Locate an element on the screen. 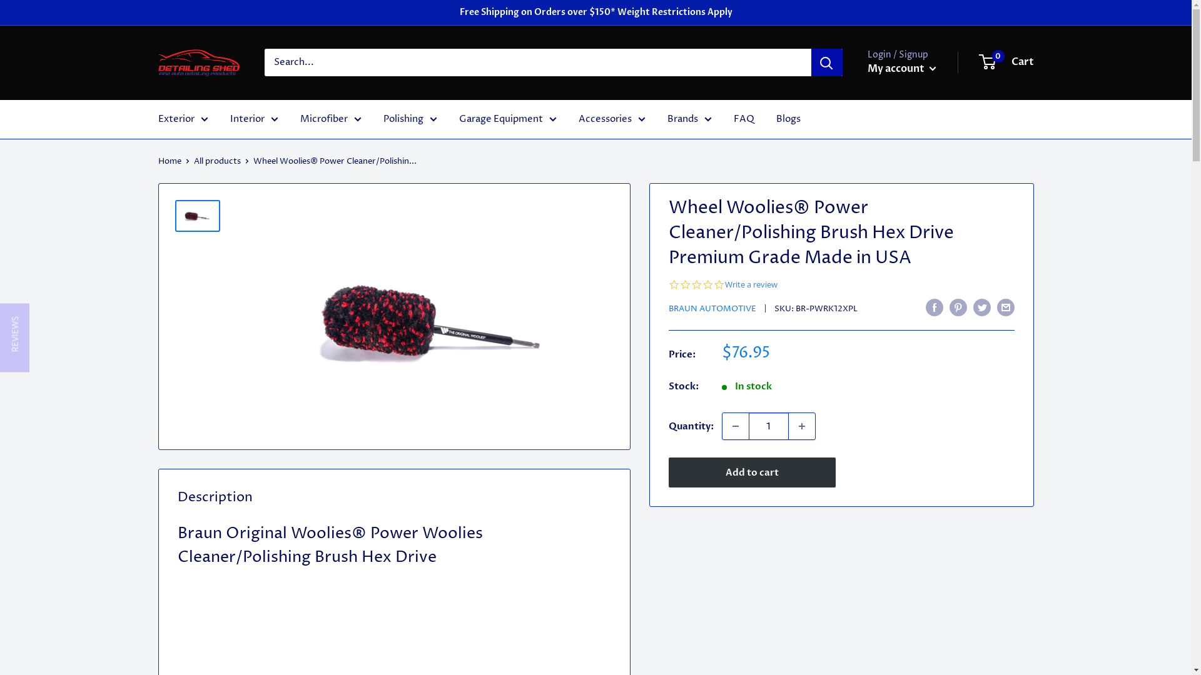 This screenshot has width=1201, height=675. Write a review is located at coordinates (751, 285).